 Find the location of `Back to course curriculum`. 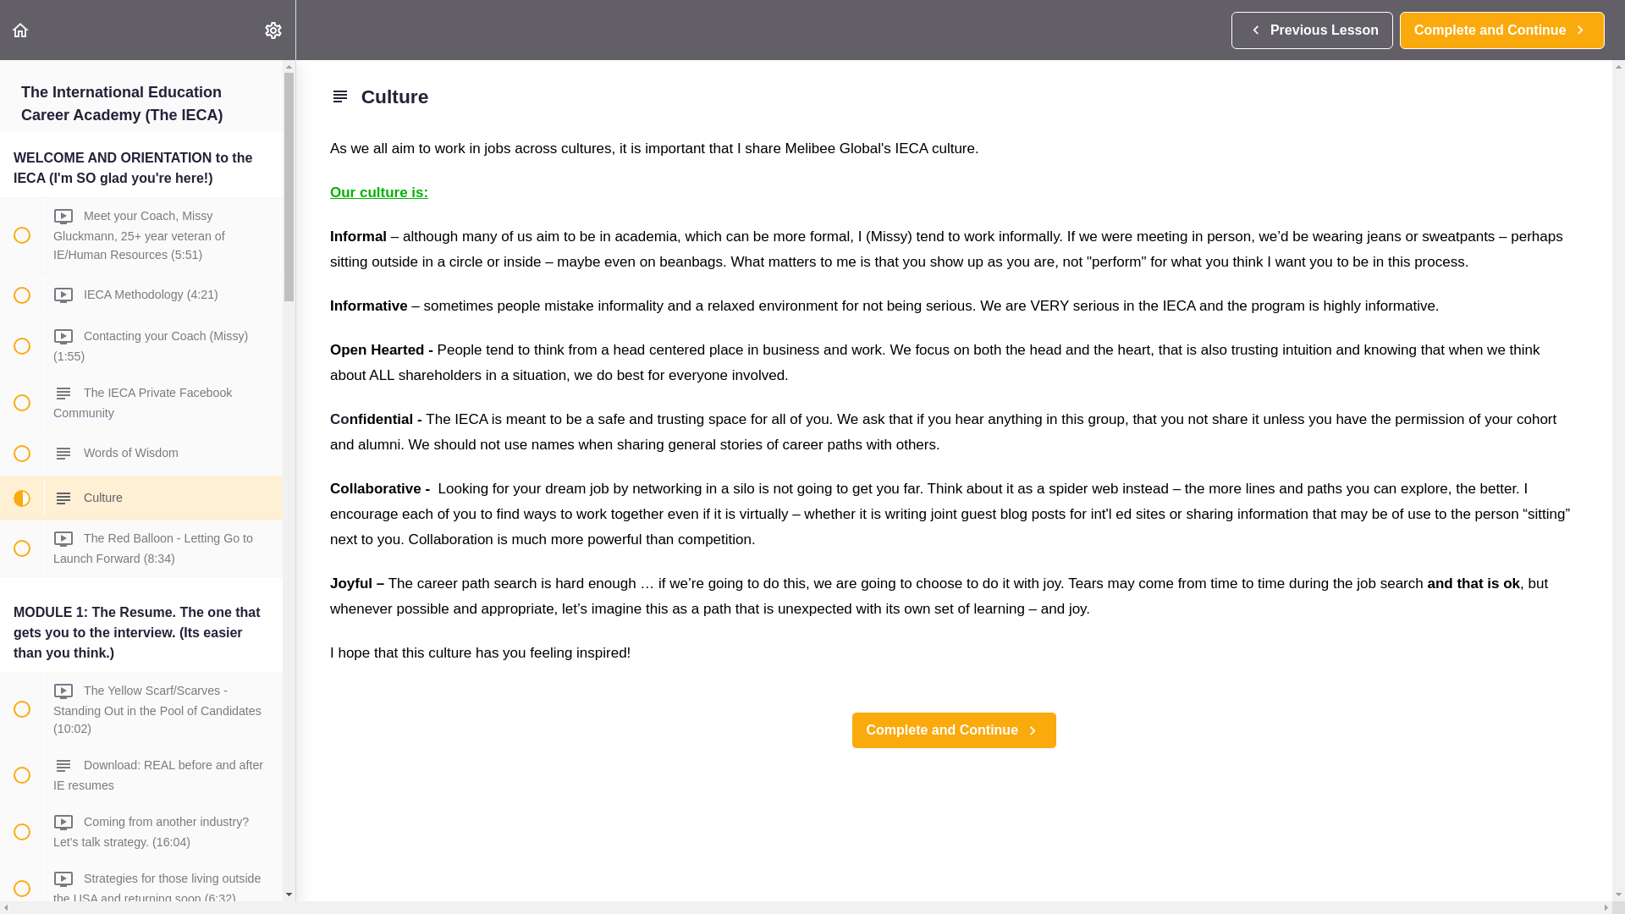

Back to course curriculum is located at coordinates (20, 30).